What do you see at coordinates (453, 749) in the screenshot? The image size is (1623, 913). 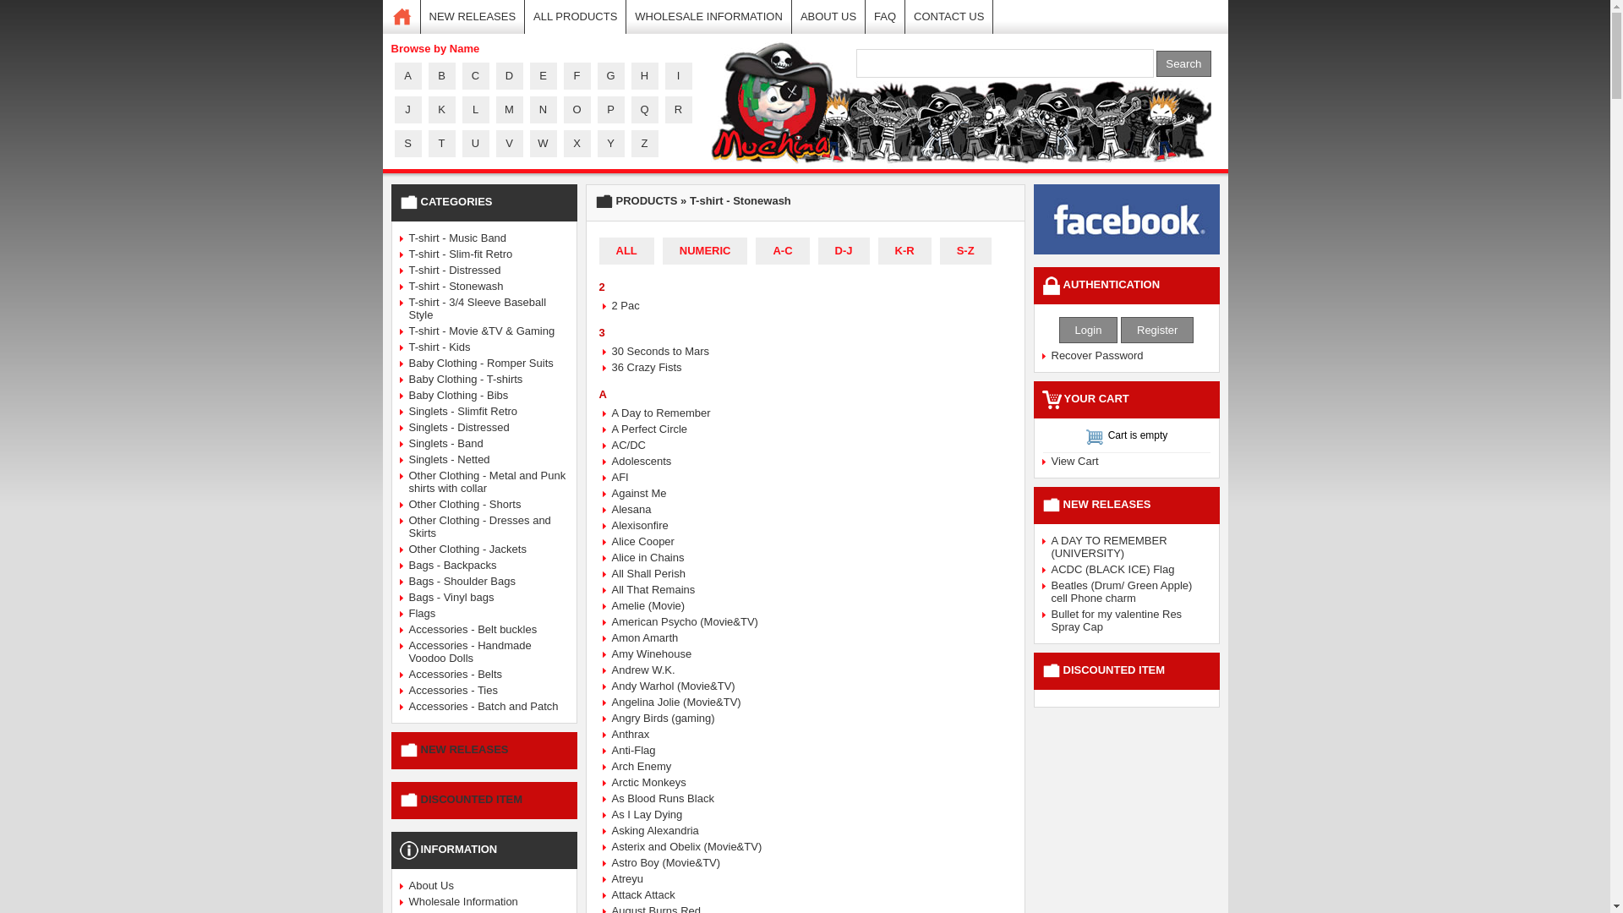 I see `NEW RELEASES` at bounding box center [453, 749].